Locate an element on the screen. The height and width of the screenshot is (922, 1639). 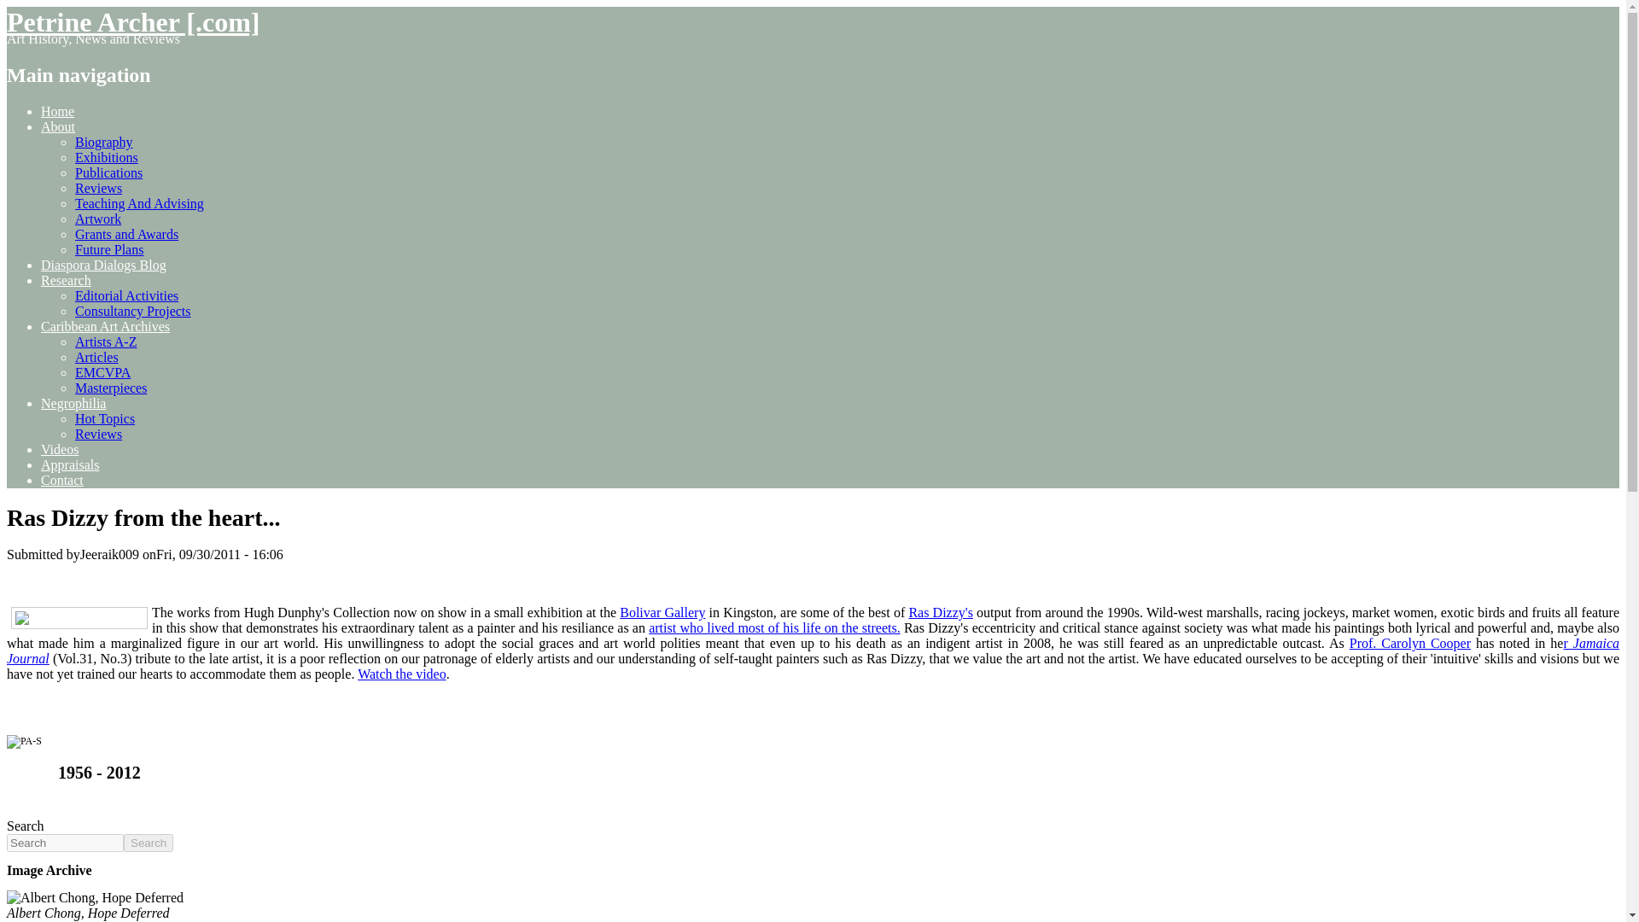
Masterpieces is located at coordinates (111, 388).